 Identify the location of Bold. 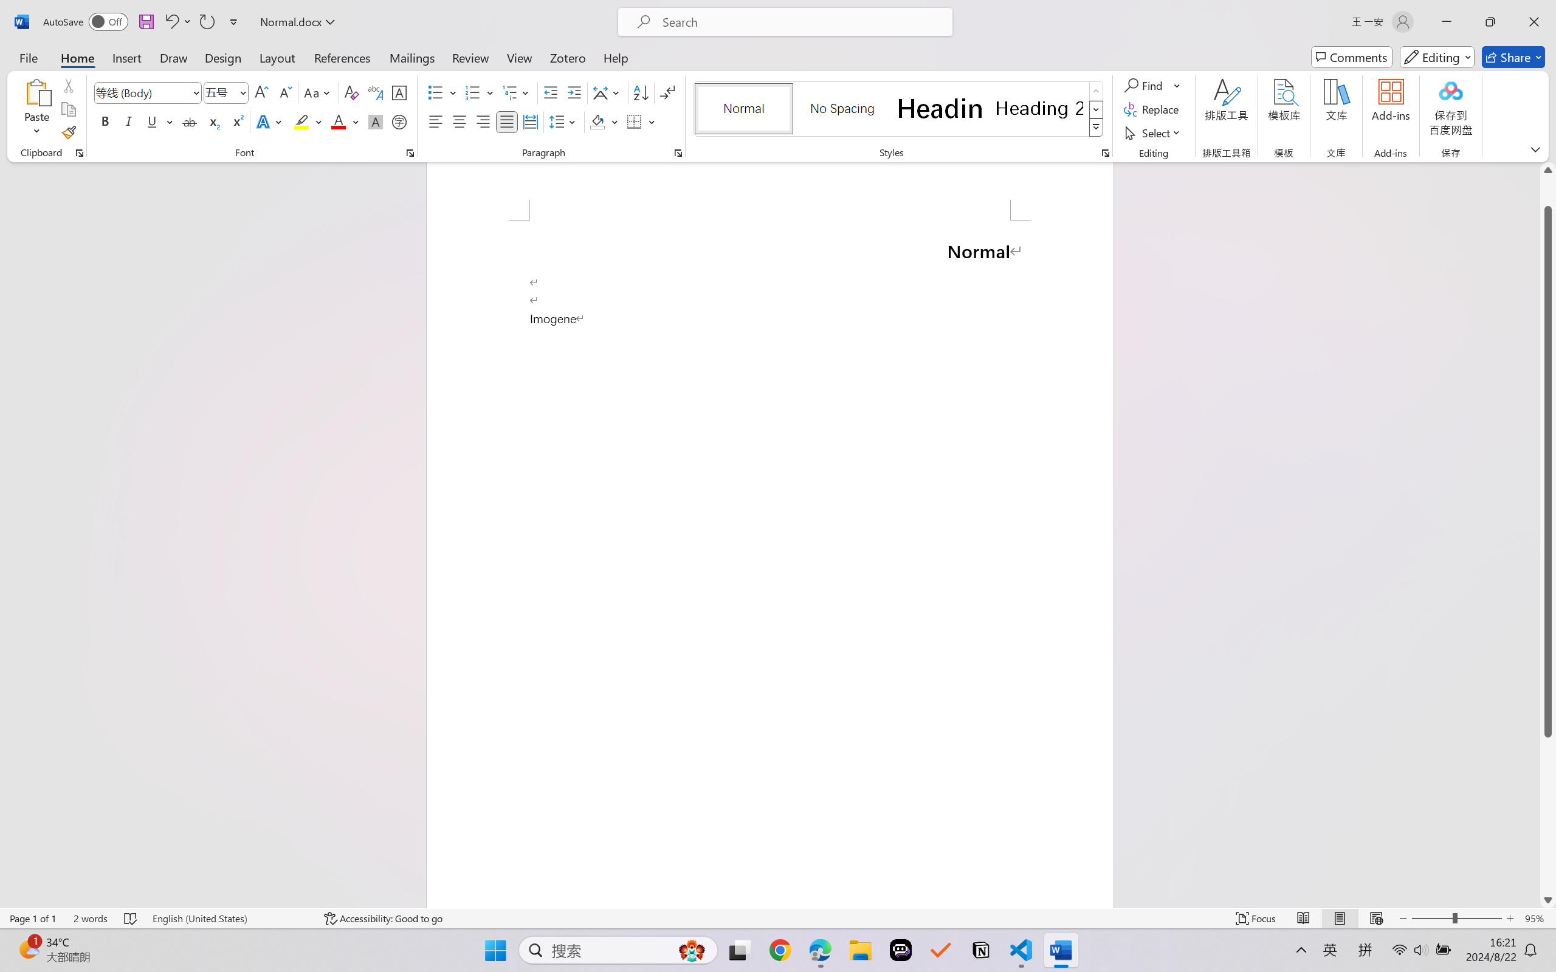
(106, 122).